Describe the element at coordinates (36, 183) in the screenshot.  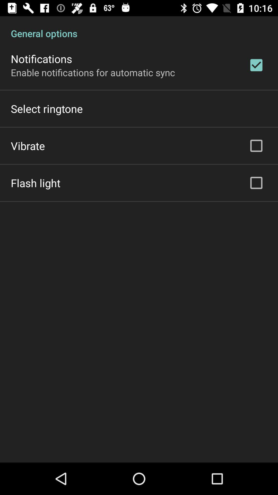
I see `turn off the icon on the left` at that location.